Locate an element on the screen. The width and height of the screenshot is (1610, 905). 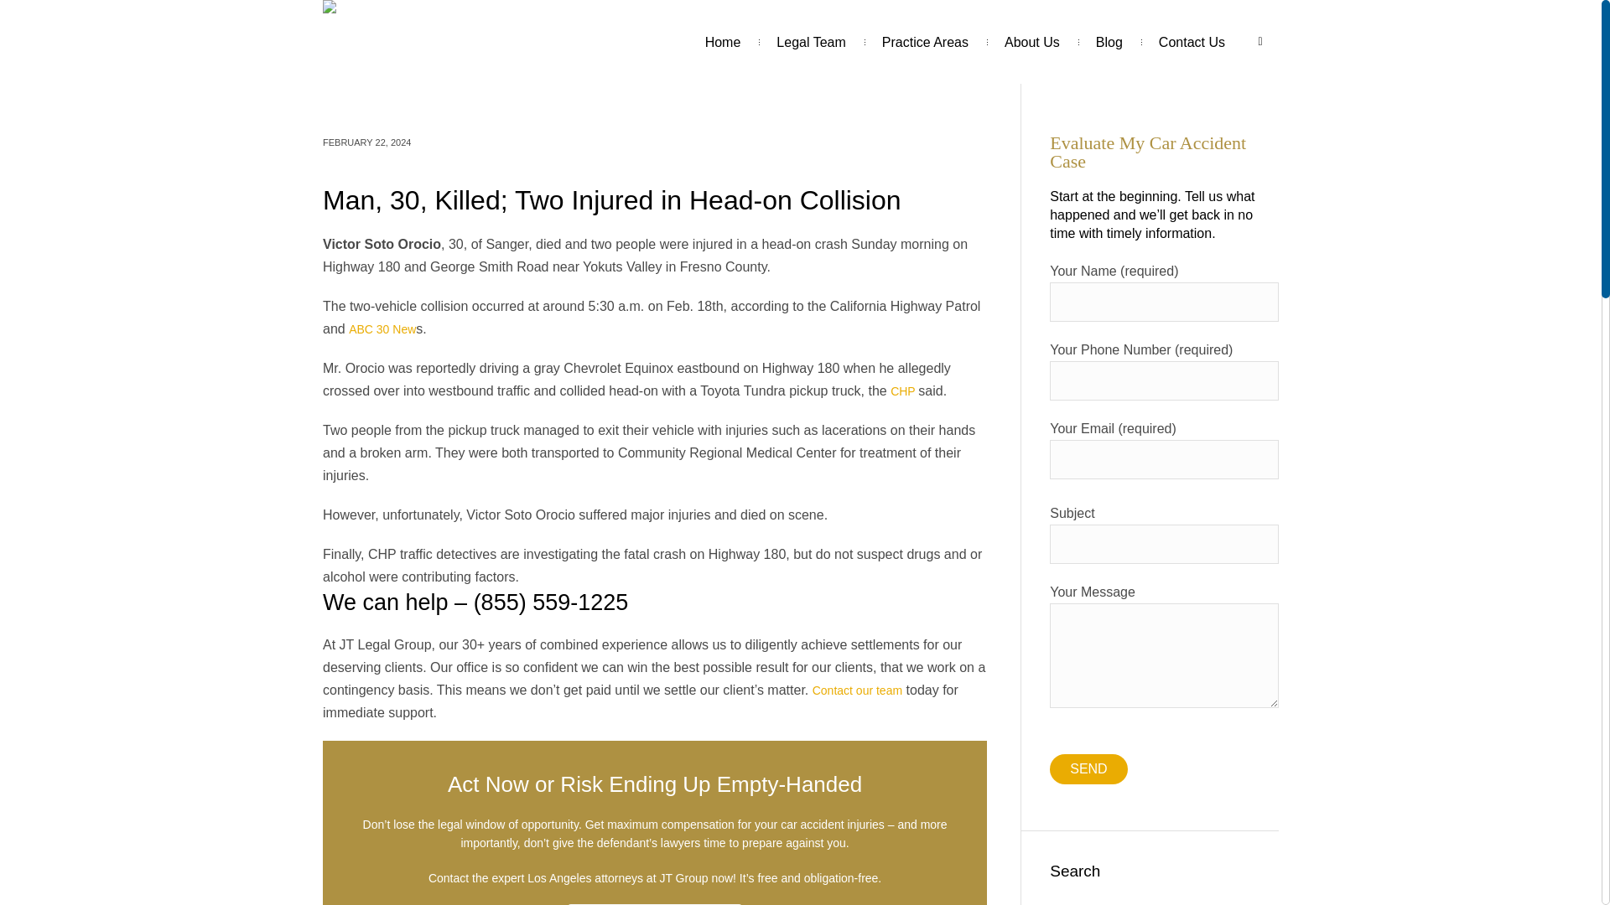
Practice Areas is located at coordinates (926, 42).